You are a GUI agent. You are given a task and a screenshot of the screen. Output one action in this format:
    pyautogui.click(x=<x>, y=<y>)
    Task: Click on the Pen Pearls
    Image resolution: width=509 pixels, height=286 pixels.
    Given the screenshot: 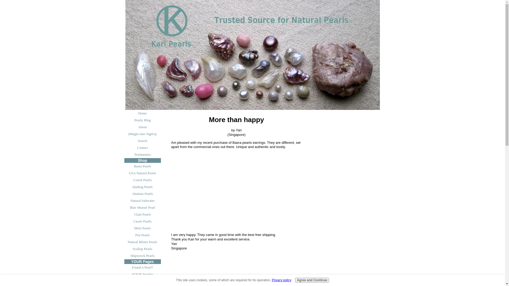 What is the action you would take?
    pyautogui.click(x=142, y=235)
    